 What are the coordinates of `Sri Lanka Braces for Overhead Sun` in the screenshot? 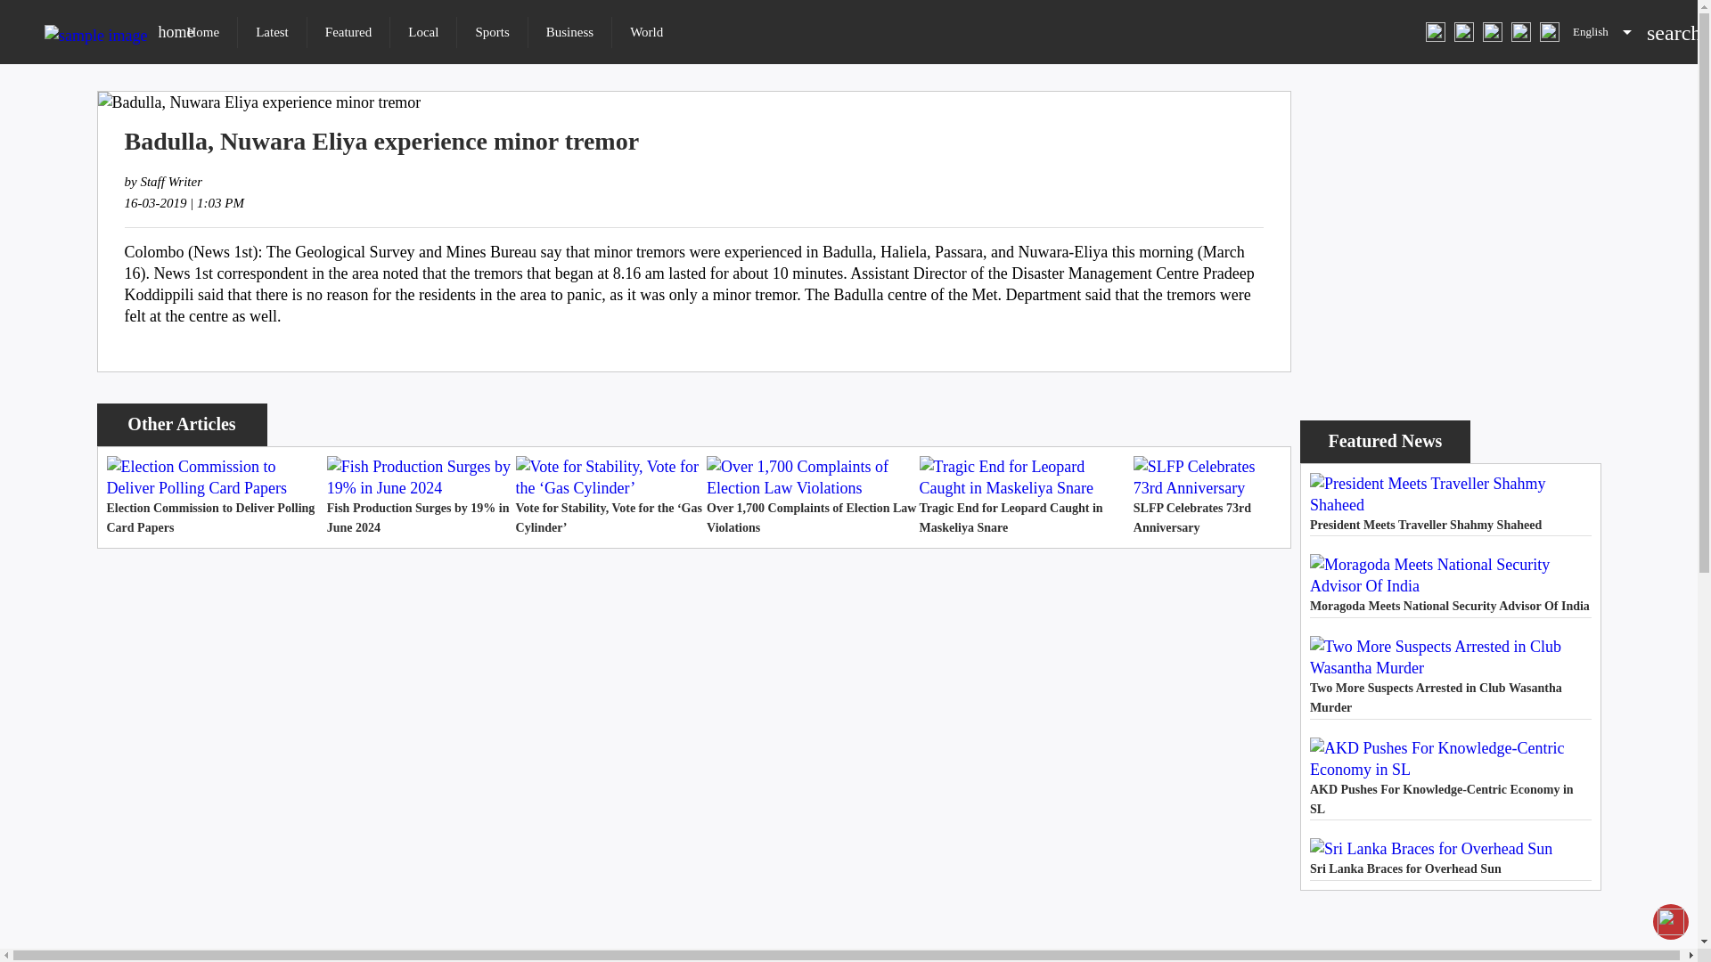 It's located at (1451, 859).